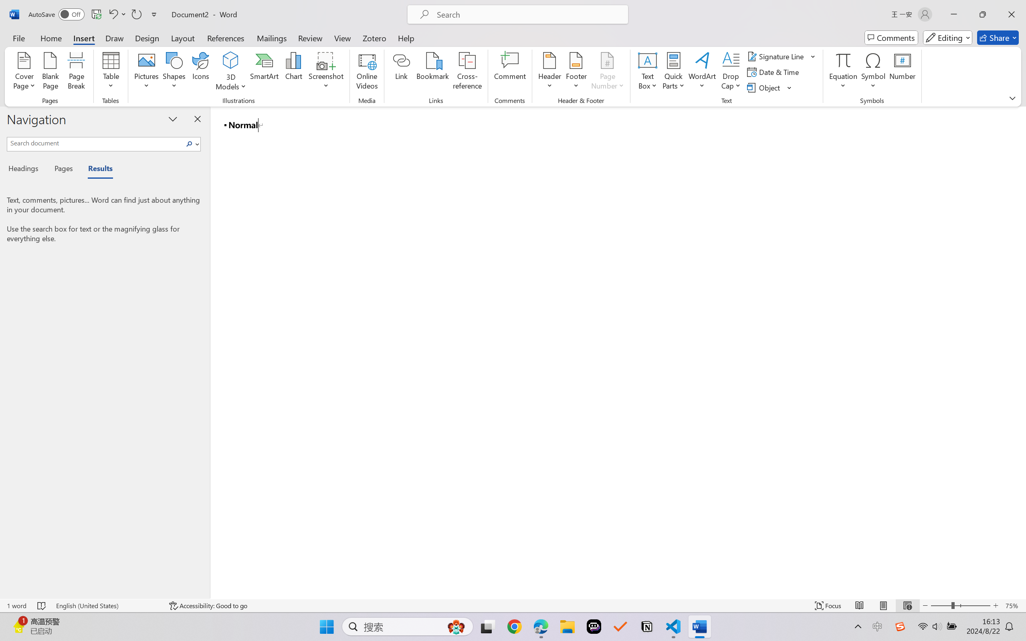 This screenshot has height=641, width=1026. I want to click on Mailings, so click(272, 38).